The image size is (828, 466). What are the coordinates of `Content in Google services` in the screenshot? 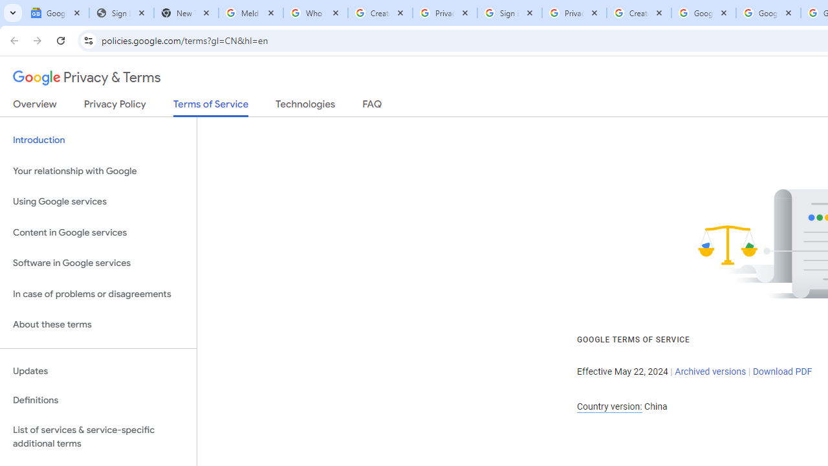 It's located at (98, 232).